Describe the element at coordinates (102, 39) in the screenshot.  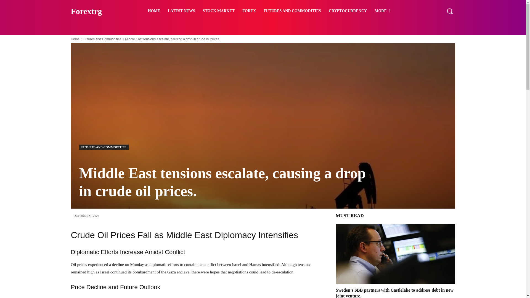
I see `View all posts in Futures and Commodities` at that location.